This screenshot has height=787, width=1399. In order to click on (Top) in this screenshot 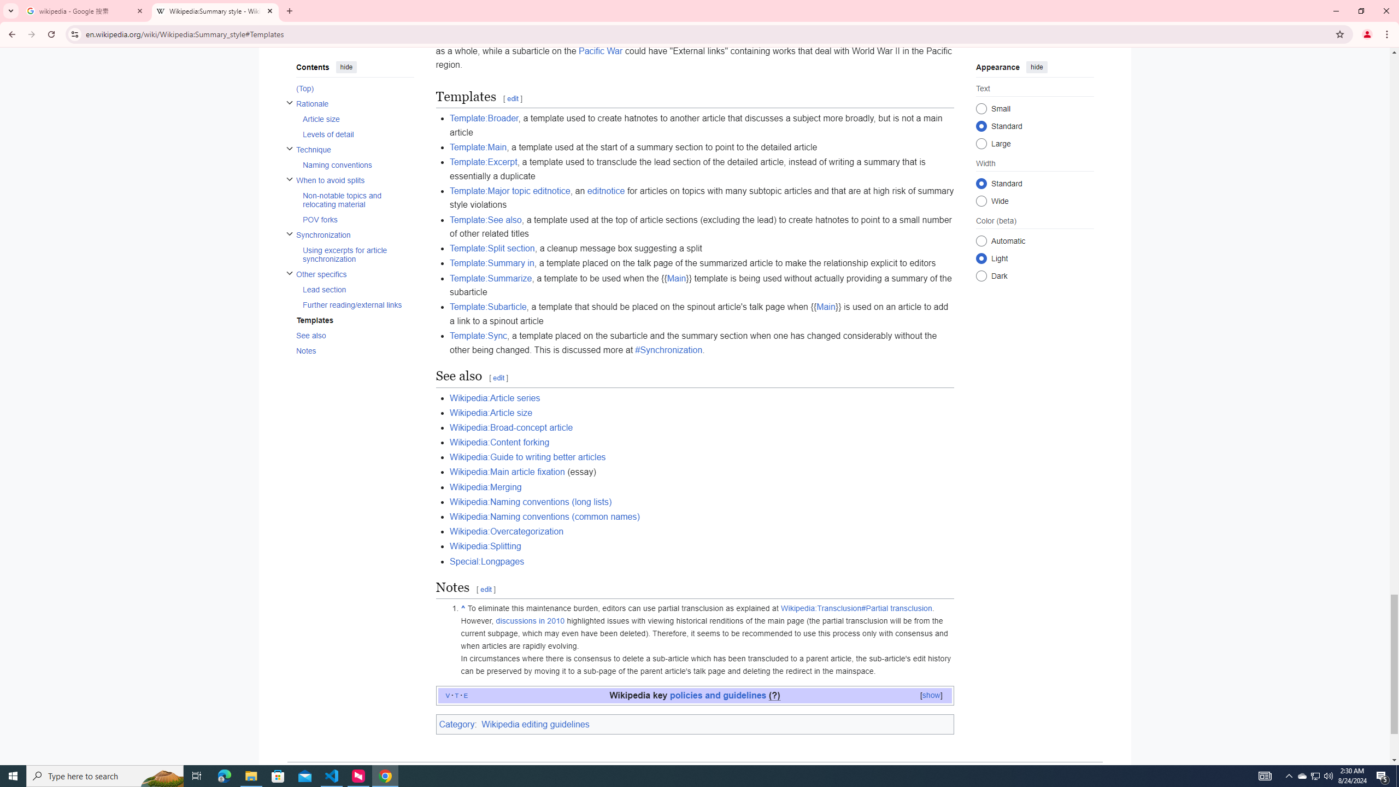, I will do `click(354, 87)`.